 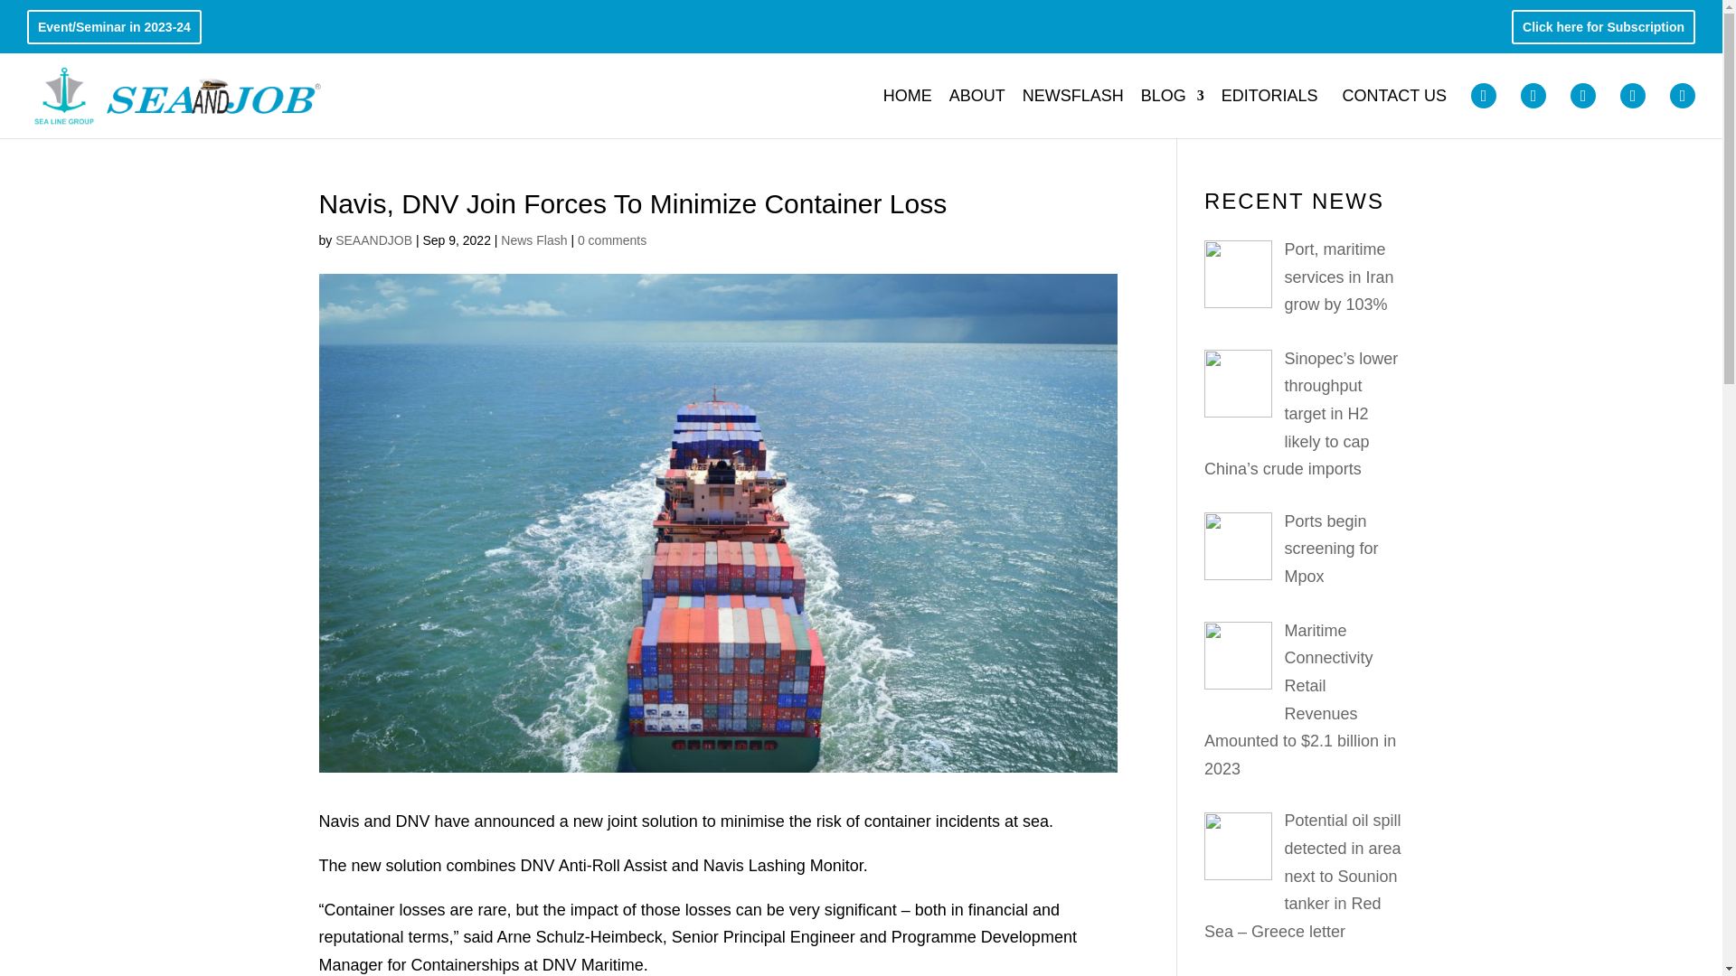 I want to click on BLOG, so click(x=1172, y=110).